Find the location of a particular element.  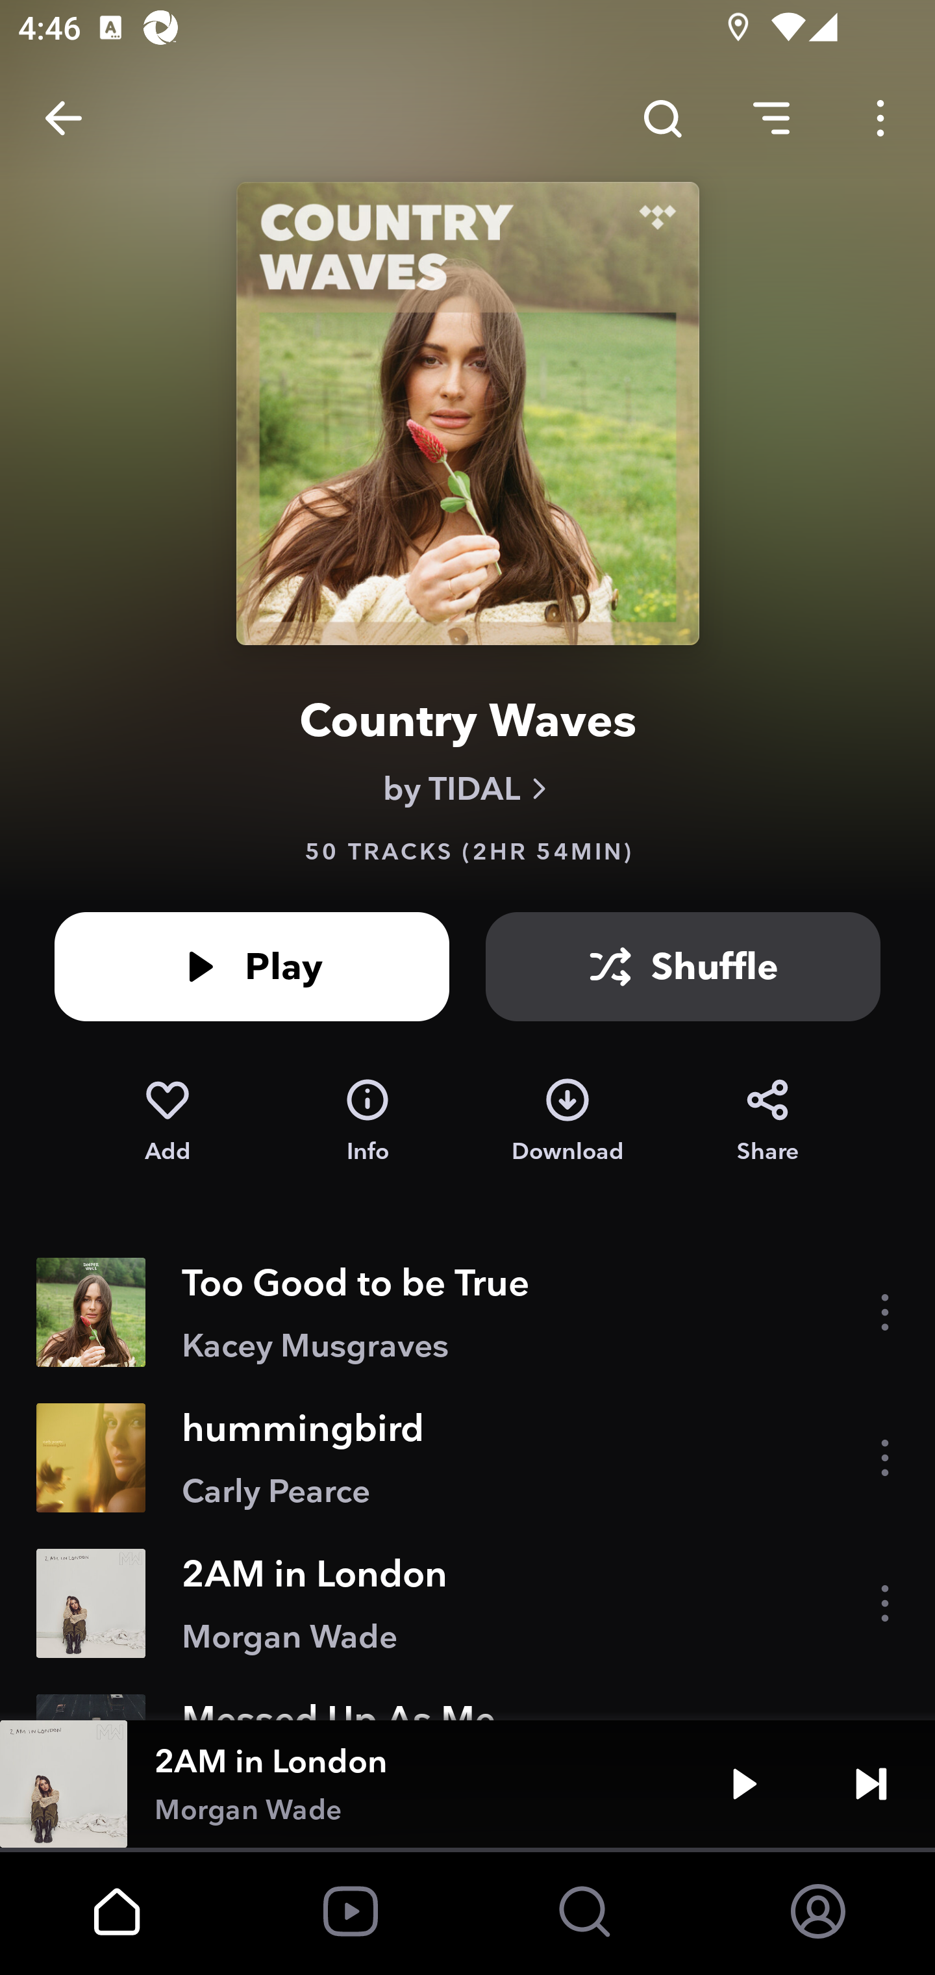

2AM in London Morgan Wade Play is located at coordinates (467, 1784).